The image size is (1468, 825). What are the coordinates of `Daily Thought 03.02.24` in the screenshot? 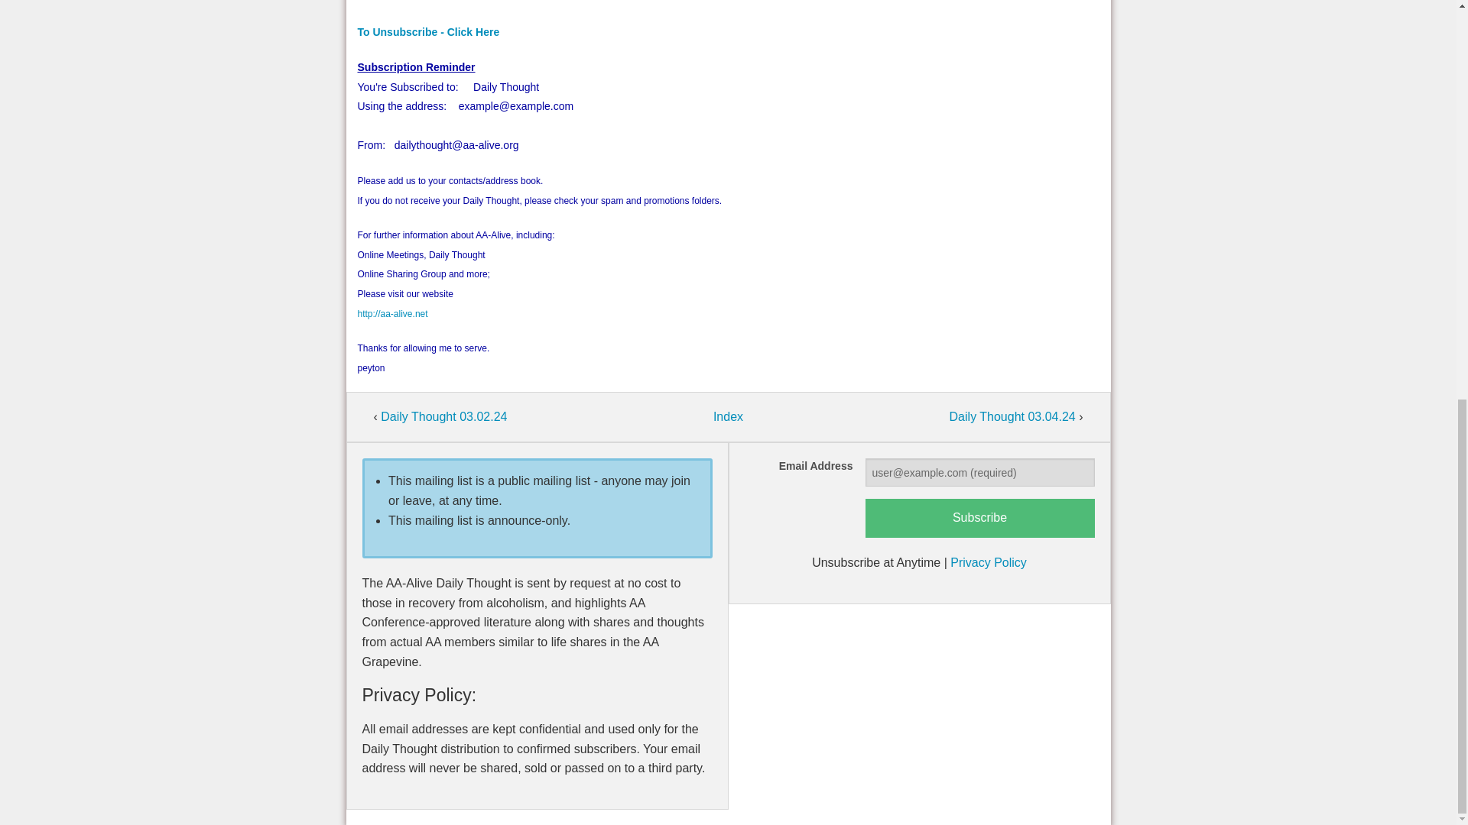 It's located at (443, 416).